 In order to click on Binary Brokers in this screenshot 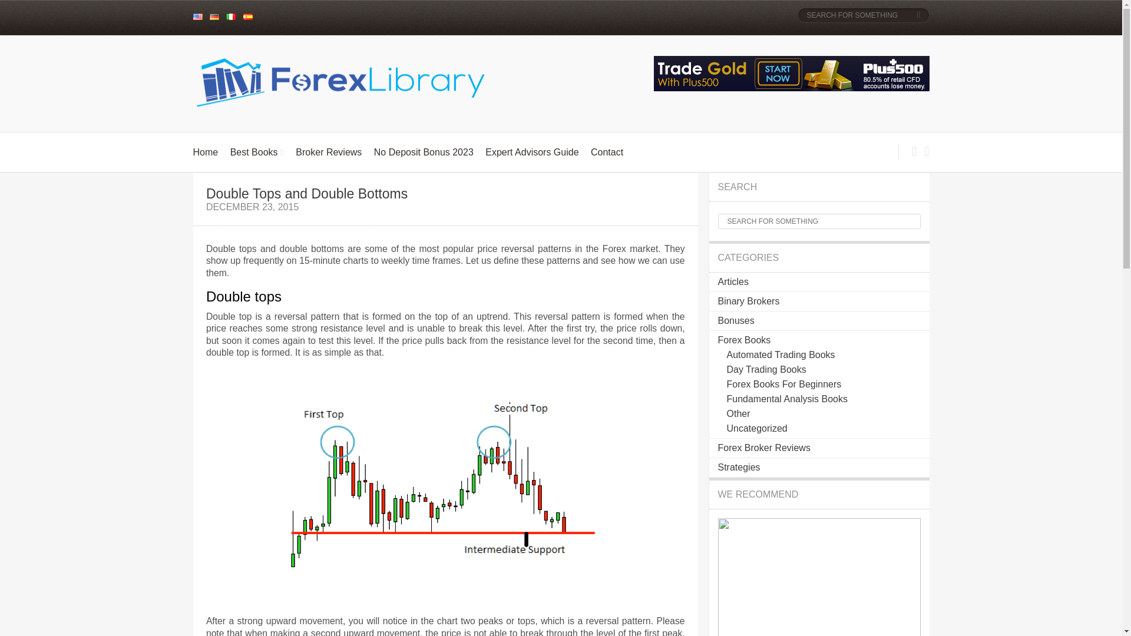, I will do `click(748, 301)`.